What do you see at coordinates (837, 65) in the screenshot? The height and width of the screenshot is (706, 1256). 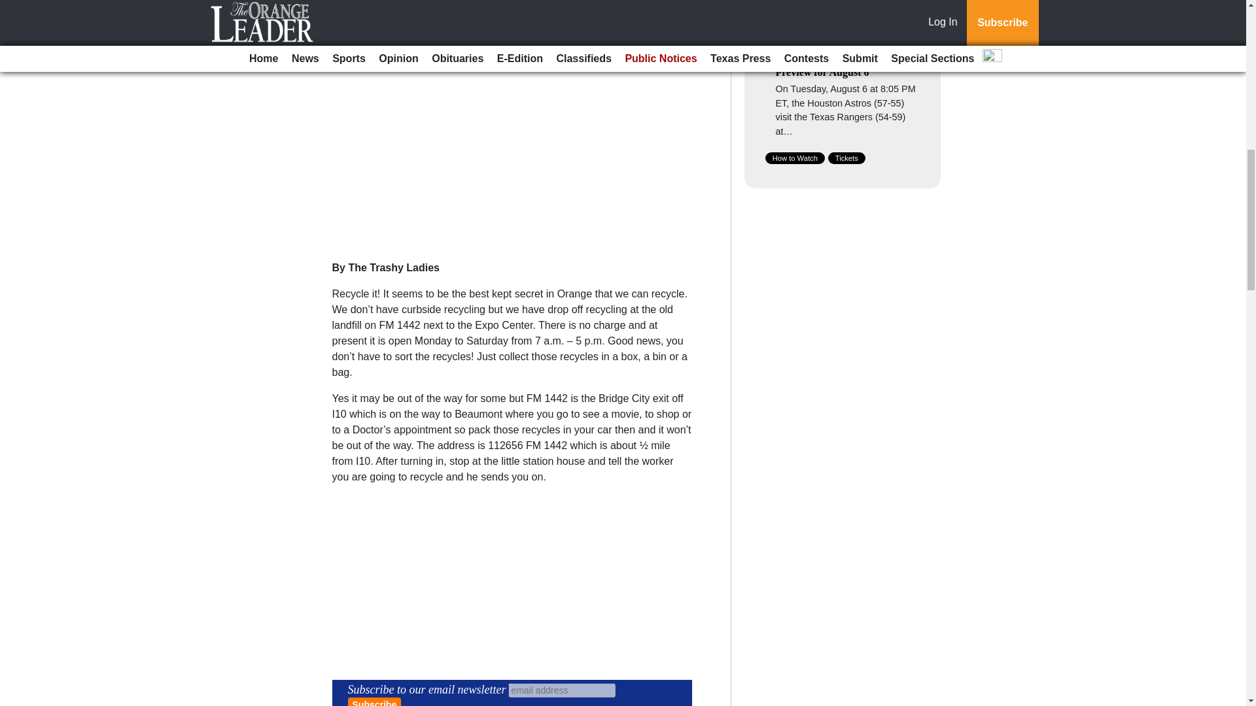 I see `Astros vs. Rangers: Betting Preview for August 6` at bounding box center [837, 65].